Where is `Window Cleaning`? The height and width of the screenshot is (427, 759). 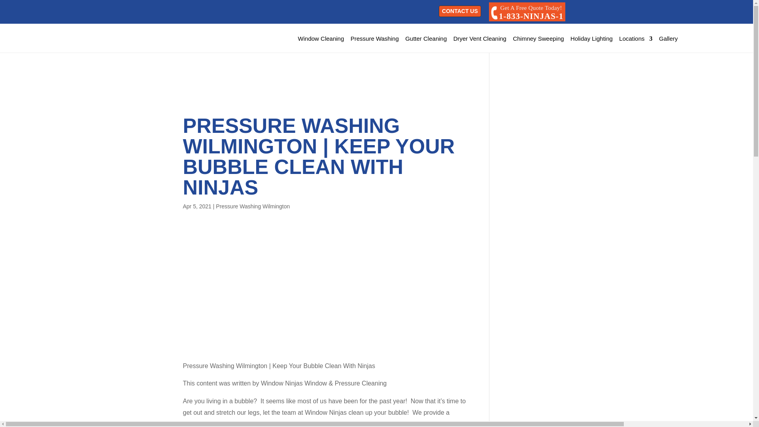
Window Cleaning is located at coordinates (321, 38).